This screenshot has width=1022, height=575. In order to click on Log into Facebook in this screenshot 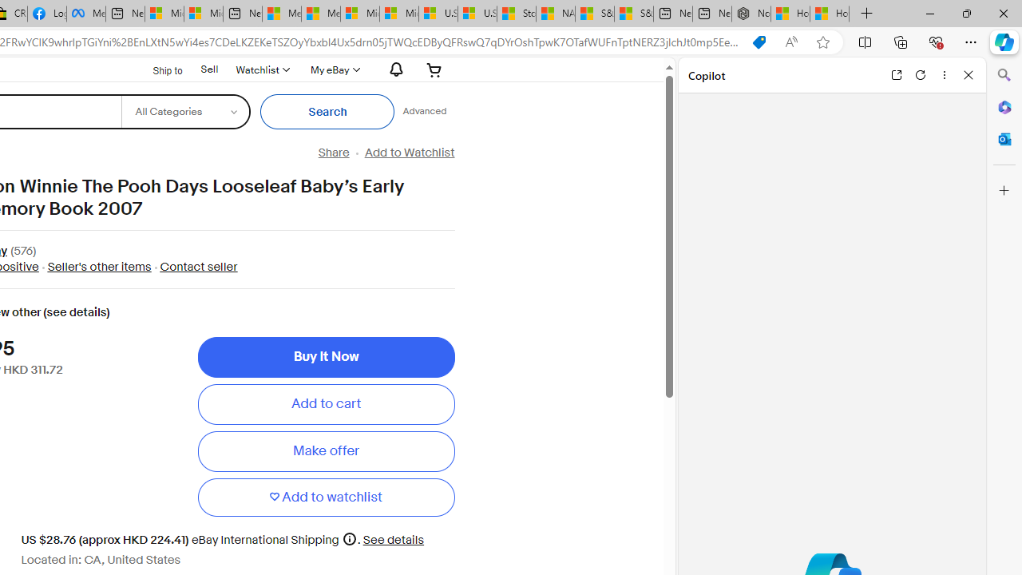, I will do `click(46, 14)`.